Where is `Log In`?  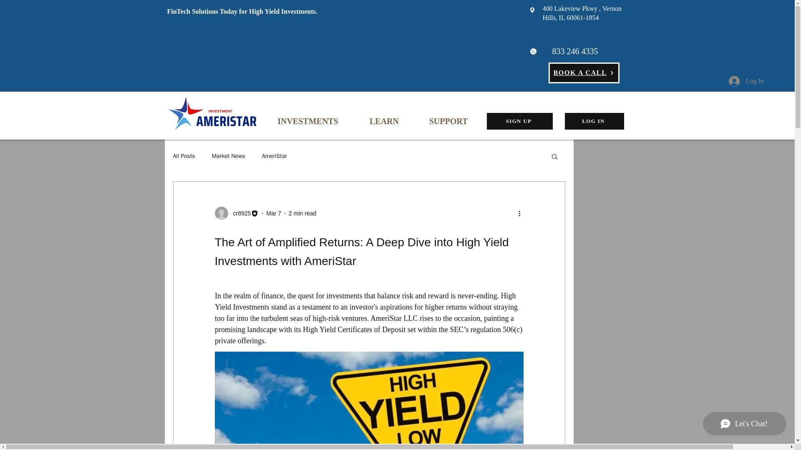
Log In is located at coordinates (746, 81).